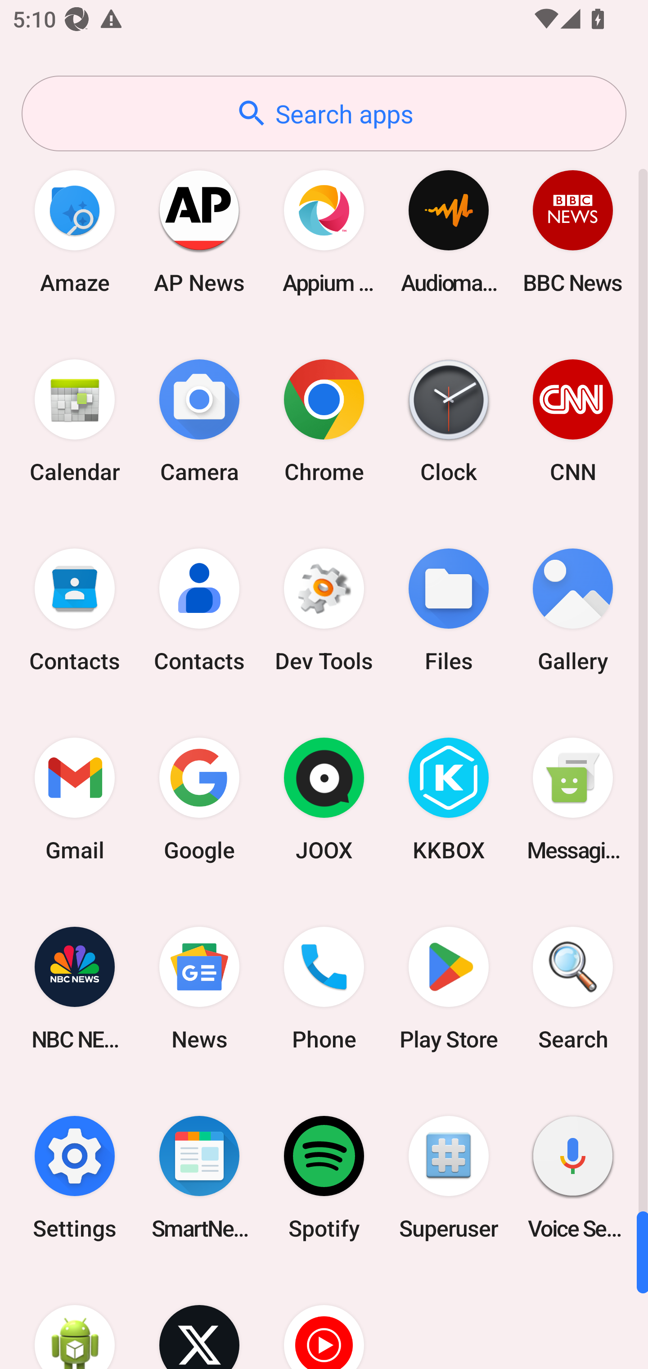  I want to click on Files, so click(448, 611).